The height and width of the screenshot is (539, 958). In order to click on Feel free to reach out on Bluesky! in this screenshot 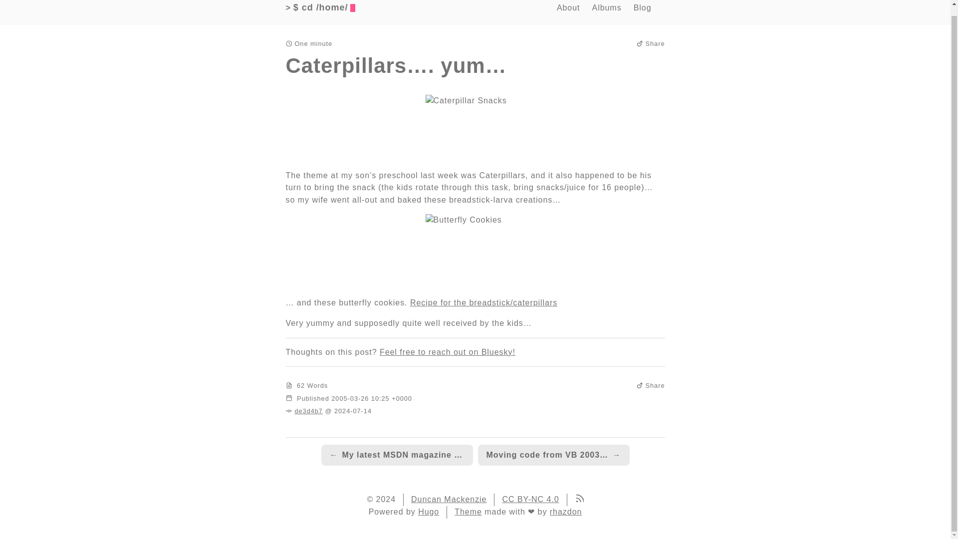, I will do `click(447, 351)`.